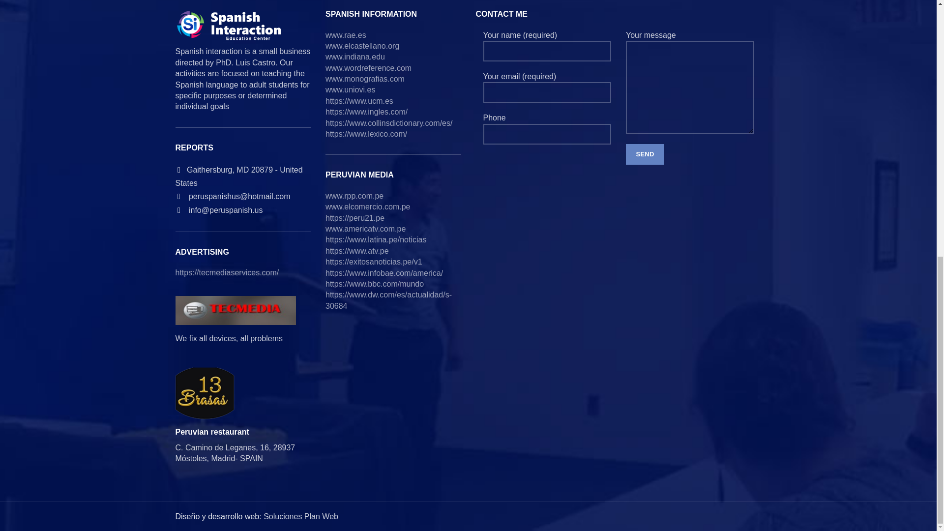  I want to click on www.indiana.edu, so click(355, 57).